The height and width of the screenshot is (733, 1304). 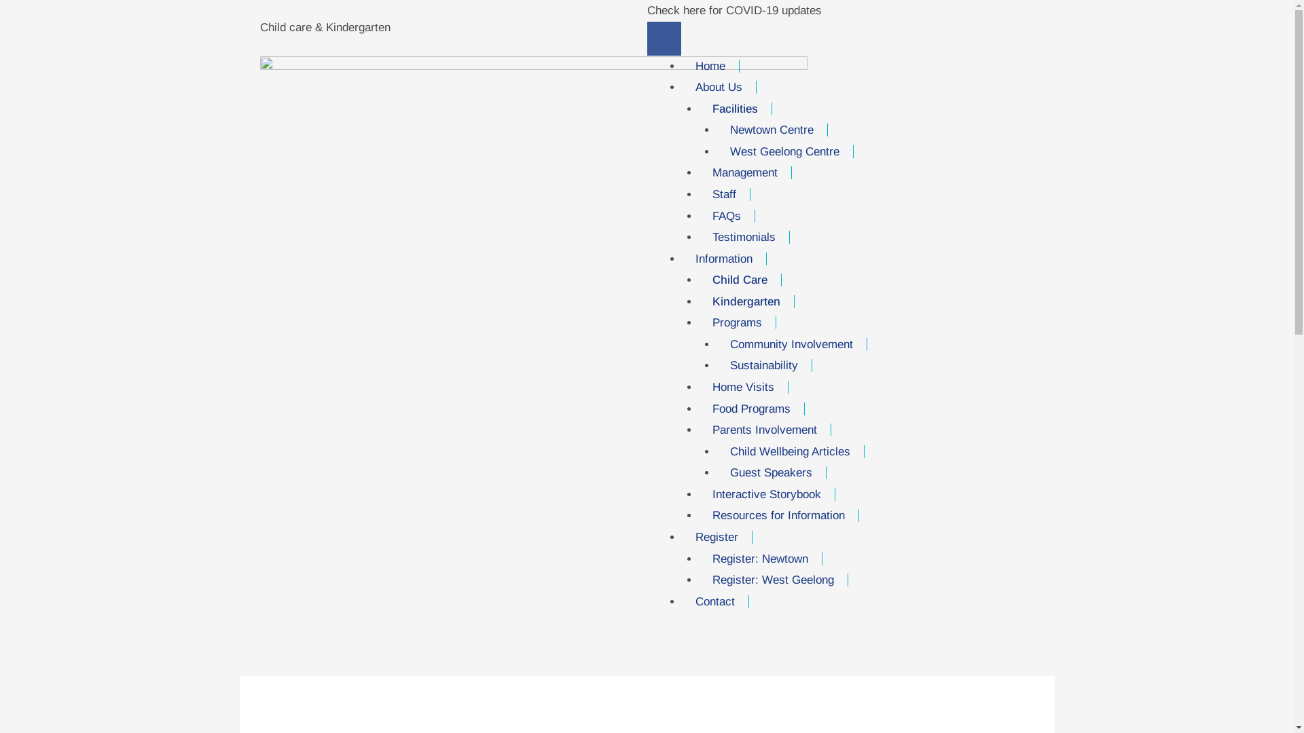 What do you see at coordinates (744, 387) in the screenshot?
I see `Home Visits` at bounding box center [744, 387].